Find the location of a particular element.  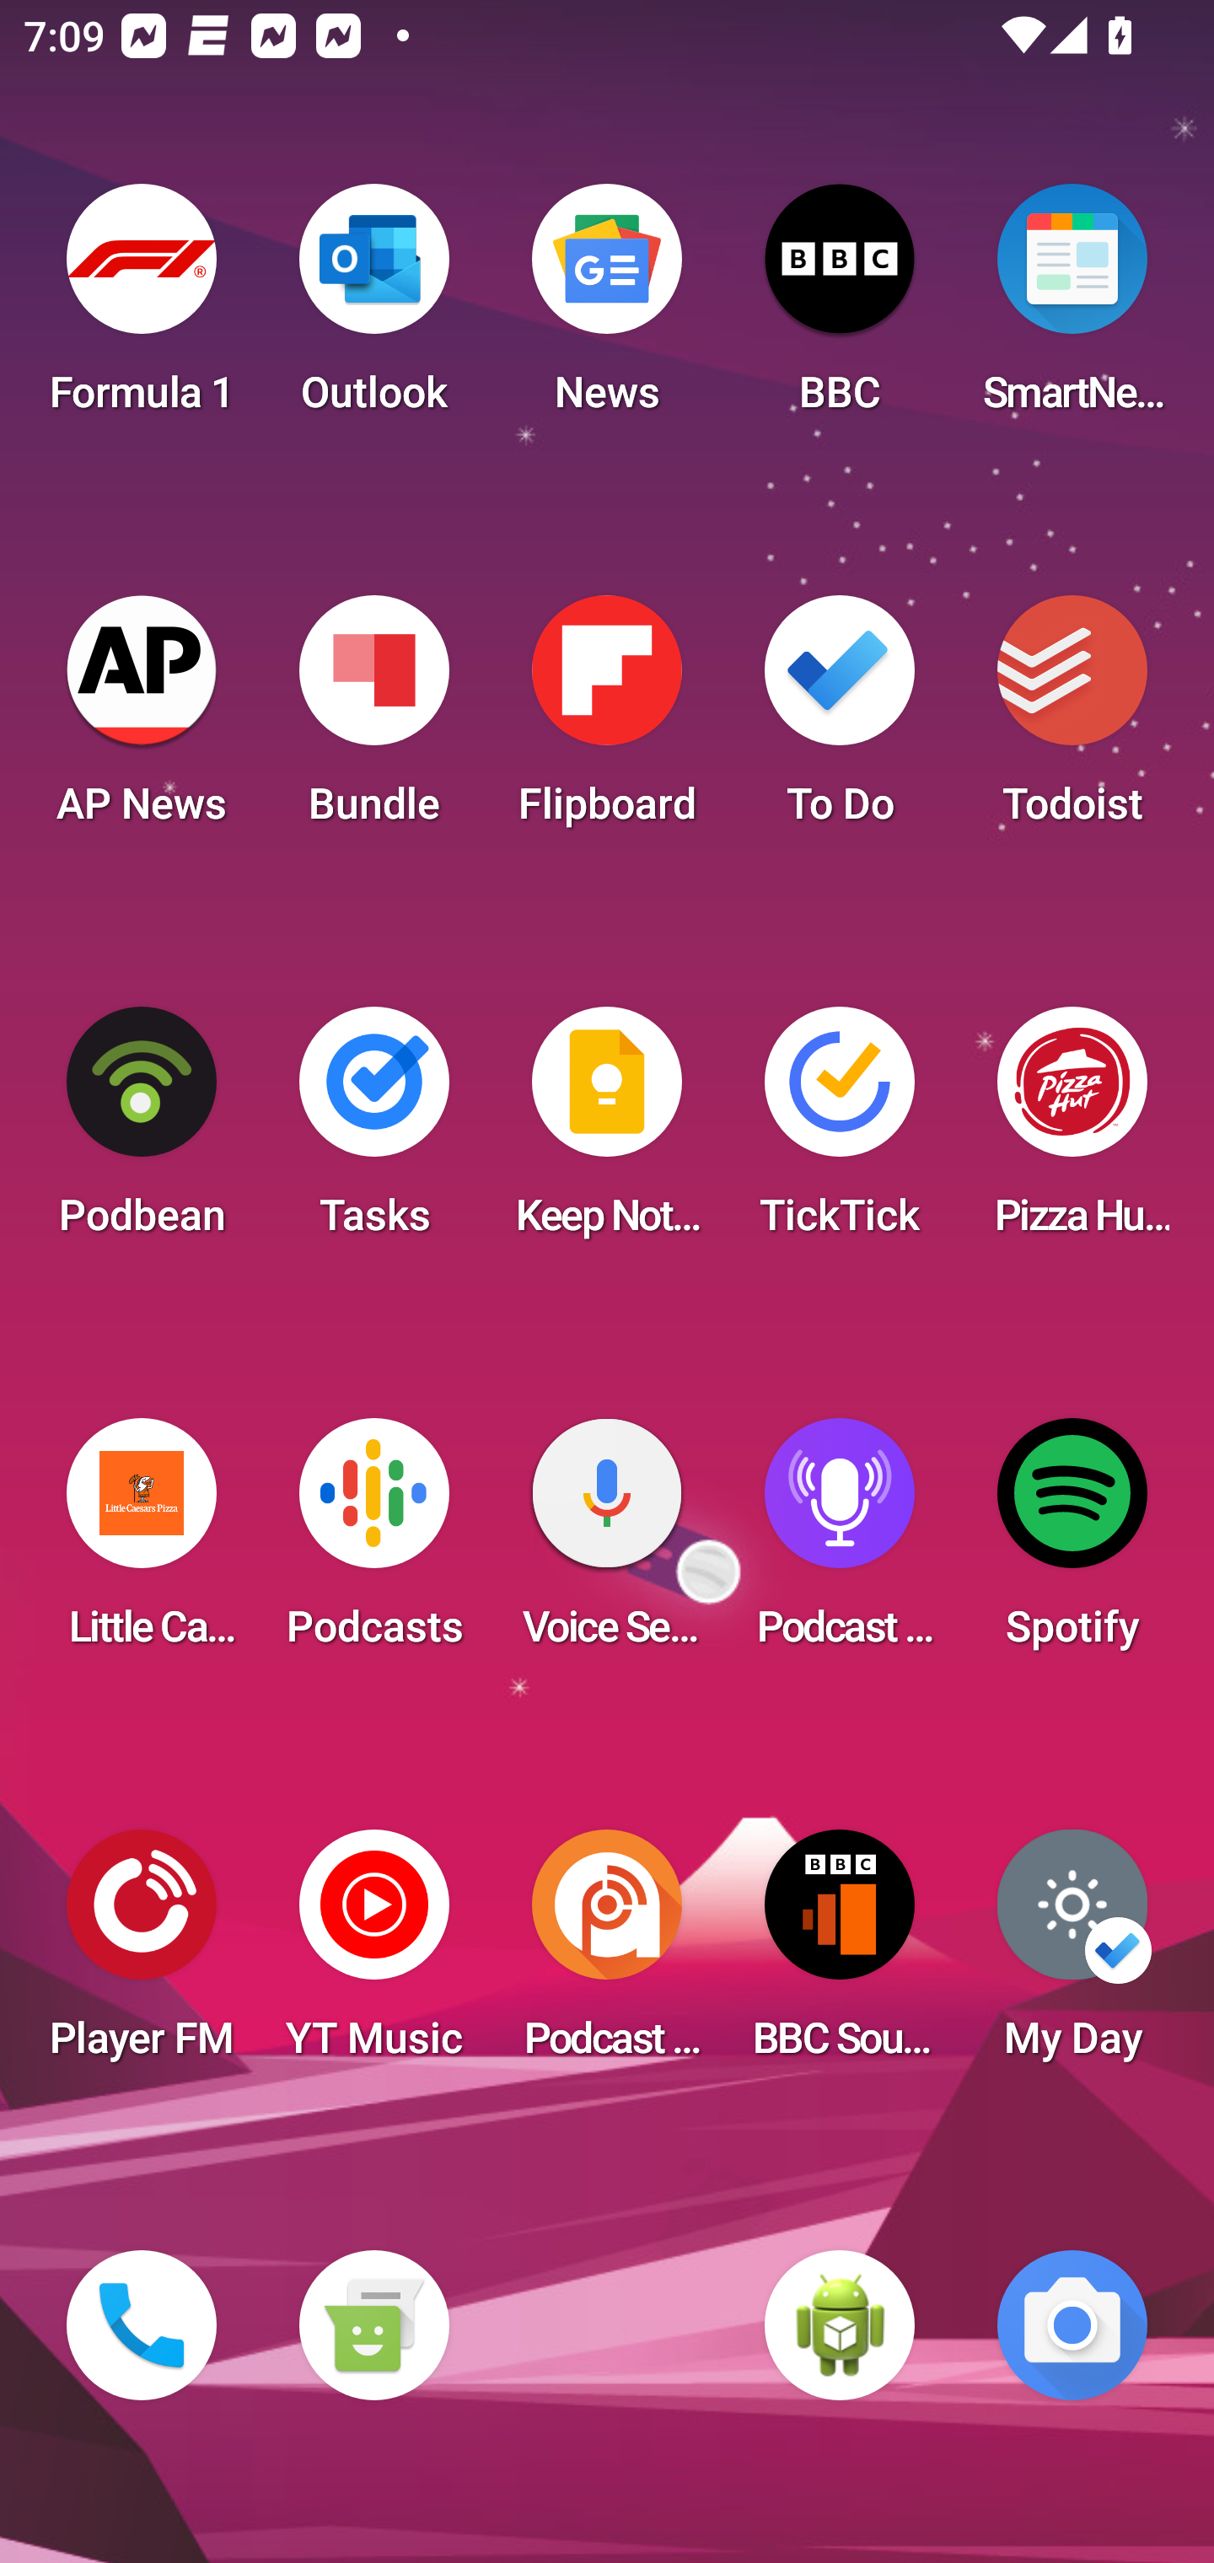

Podcasts is located at coordinates (373, 1543).